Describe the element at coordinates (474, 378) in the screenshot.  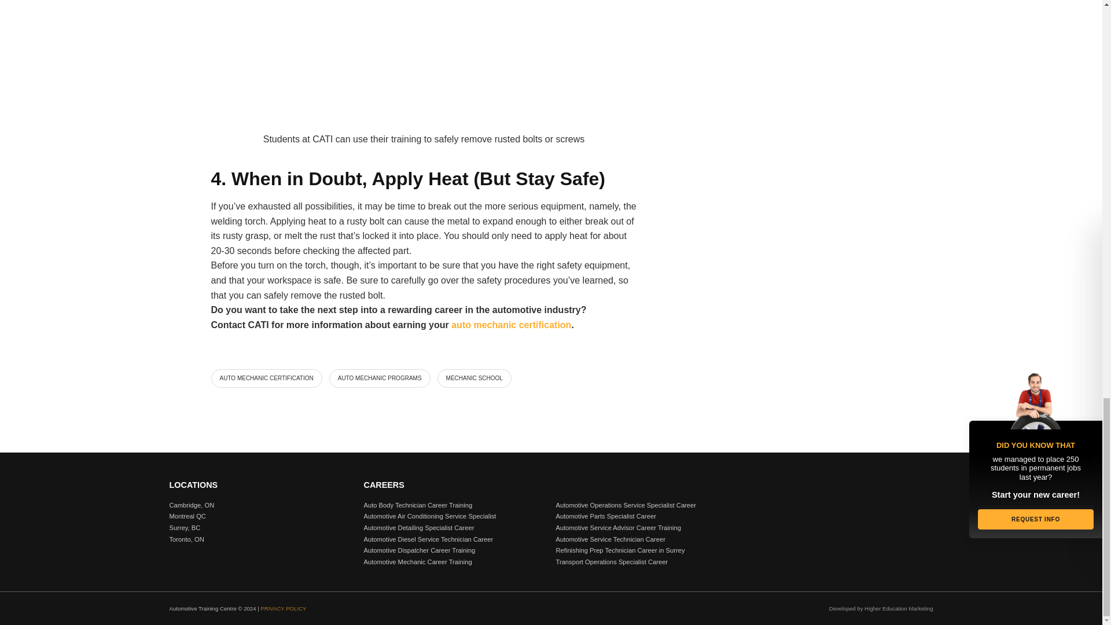
I see `MECHANIC SCHOOL` at that location.